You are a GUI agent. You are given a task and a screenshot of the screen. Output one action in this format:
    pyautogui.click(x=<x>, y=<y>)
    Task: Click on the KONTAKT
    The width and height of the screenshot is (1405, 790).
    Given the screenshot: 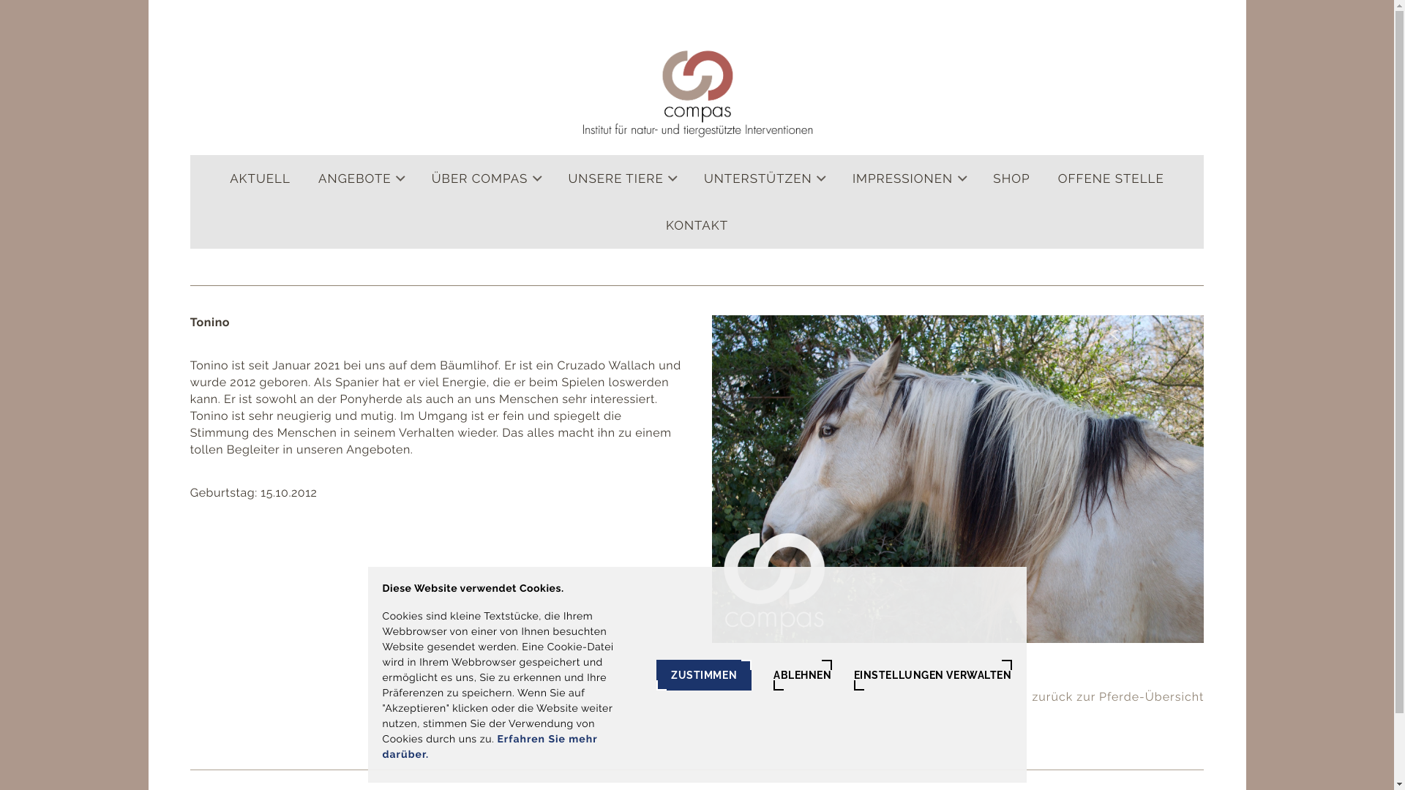 What is the action you would take?
    pyautogui.click(x=697, y=225)
    